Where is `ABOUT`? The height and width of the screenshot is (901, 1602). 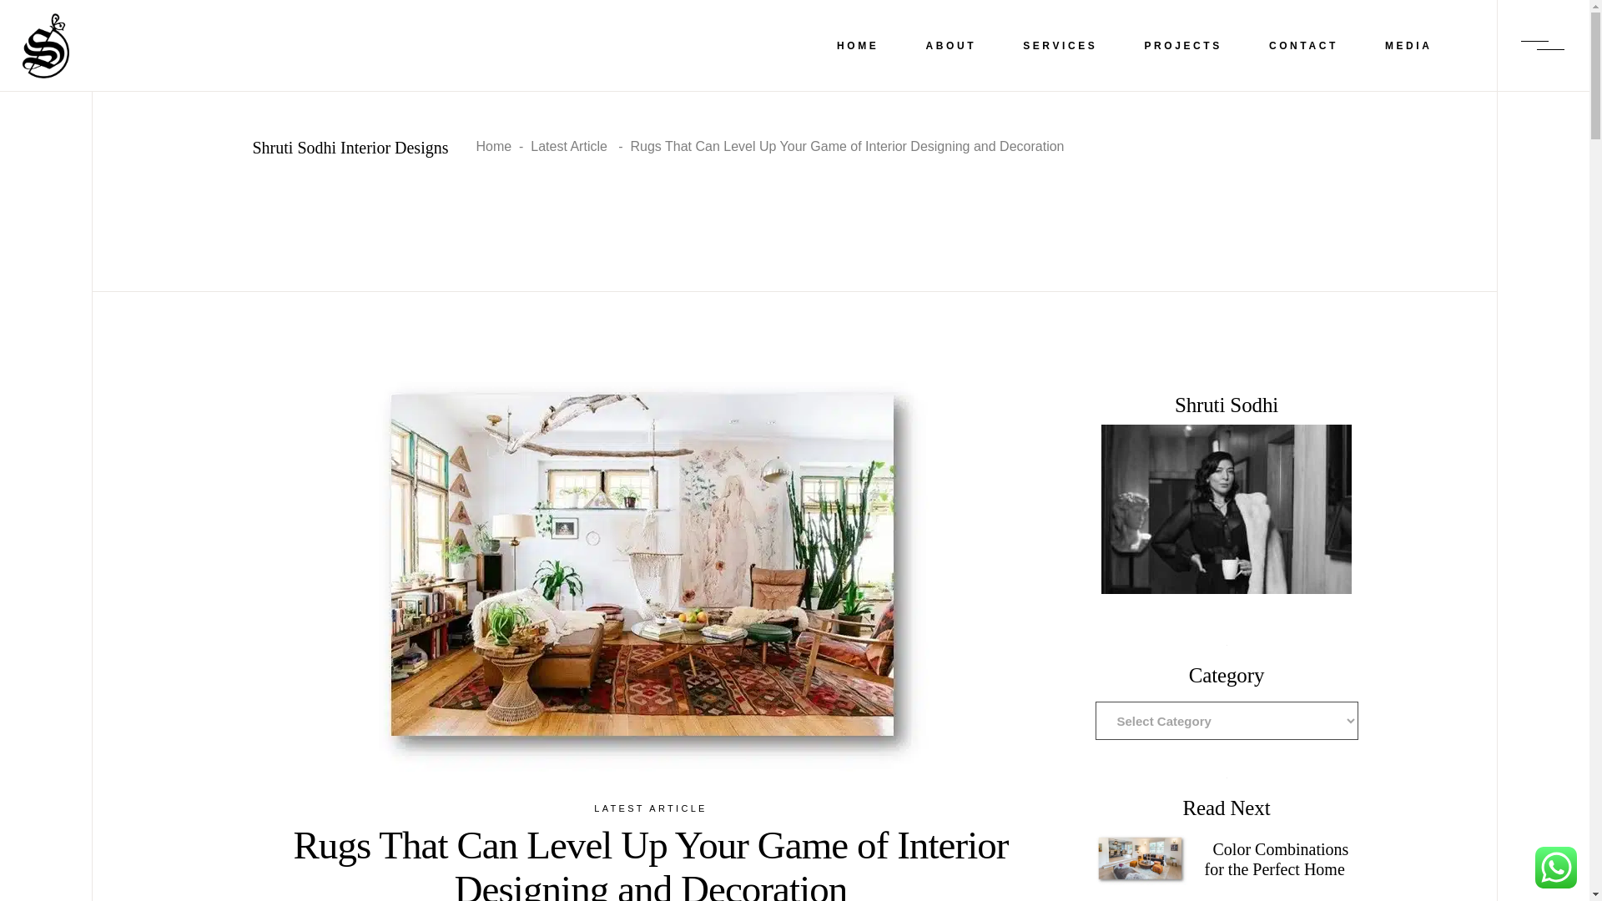 ABOUT is located at coordinates (950, 45).